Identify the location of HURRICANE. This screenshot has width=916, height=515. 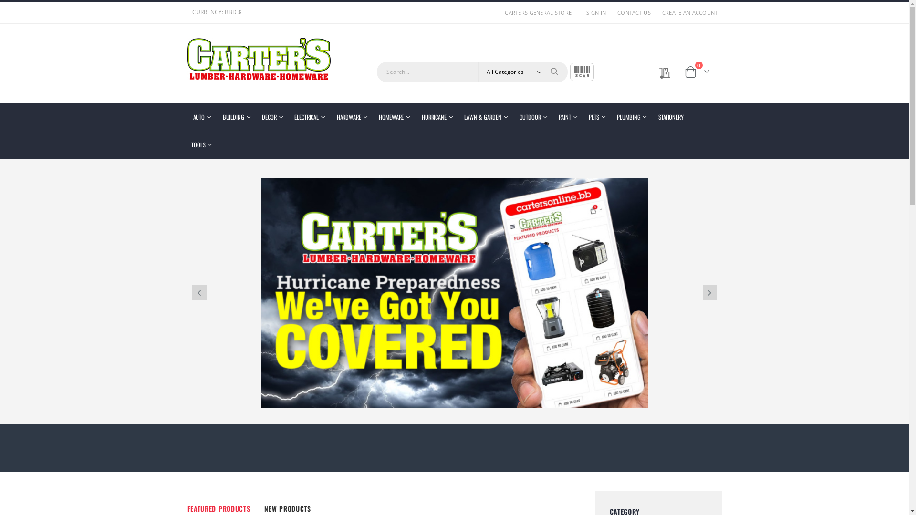
(437, 117).